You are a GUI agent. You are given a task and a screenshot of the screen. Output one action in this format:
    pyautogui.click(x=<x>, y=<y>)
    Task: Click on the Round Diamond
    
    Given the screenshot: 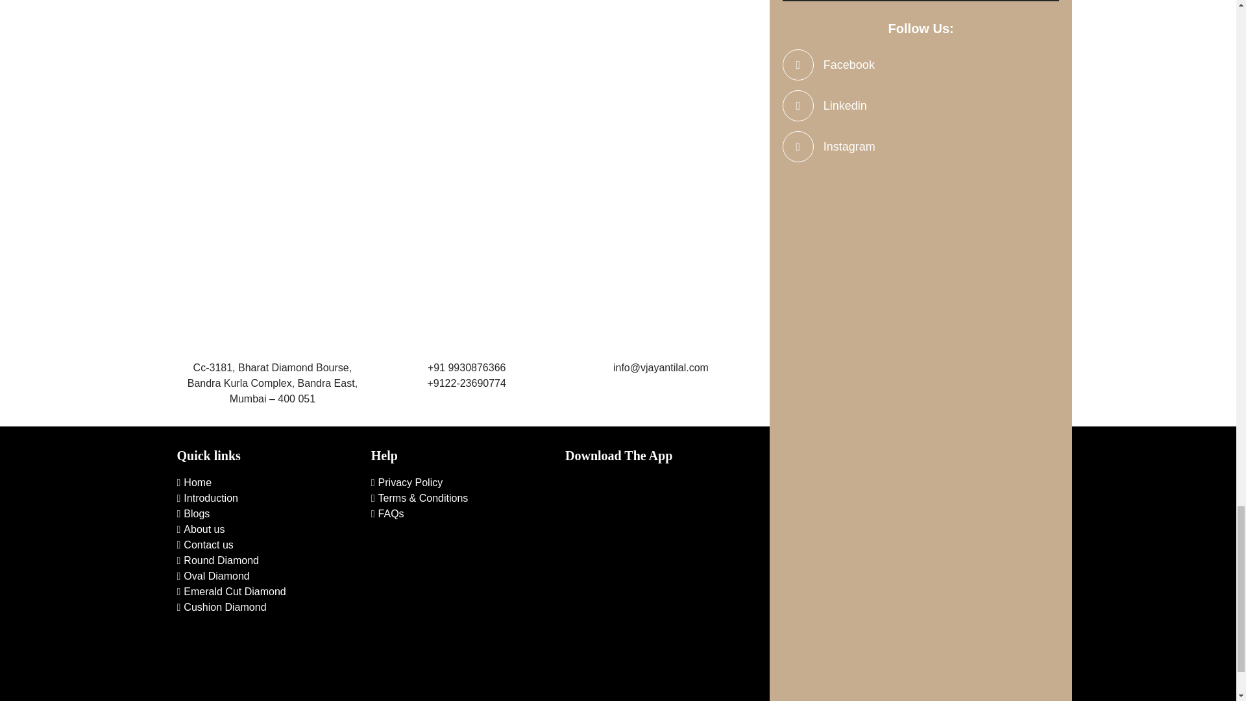 What is the action you would take?
    pyautogui.click(x=217, y=560)
    